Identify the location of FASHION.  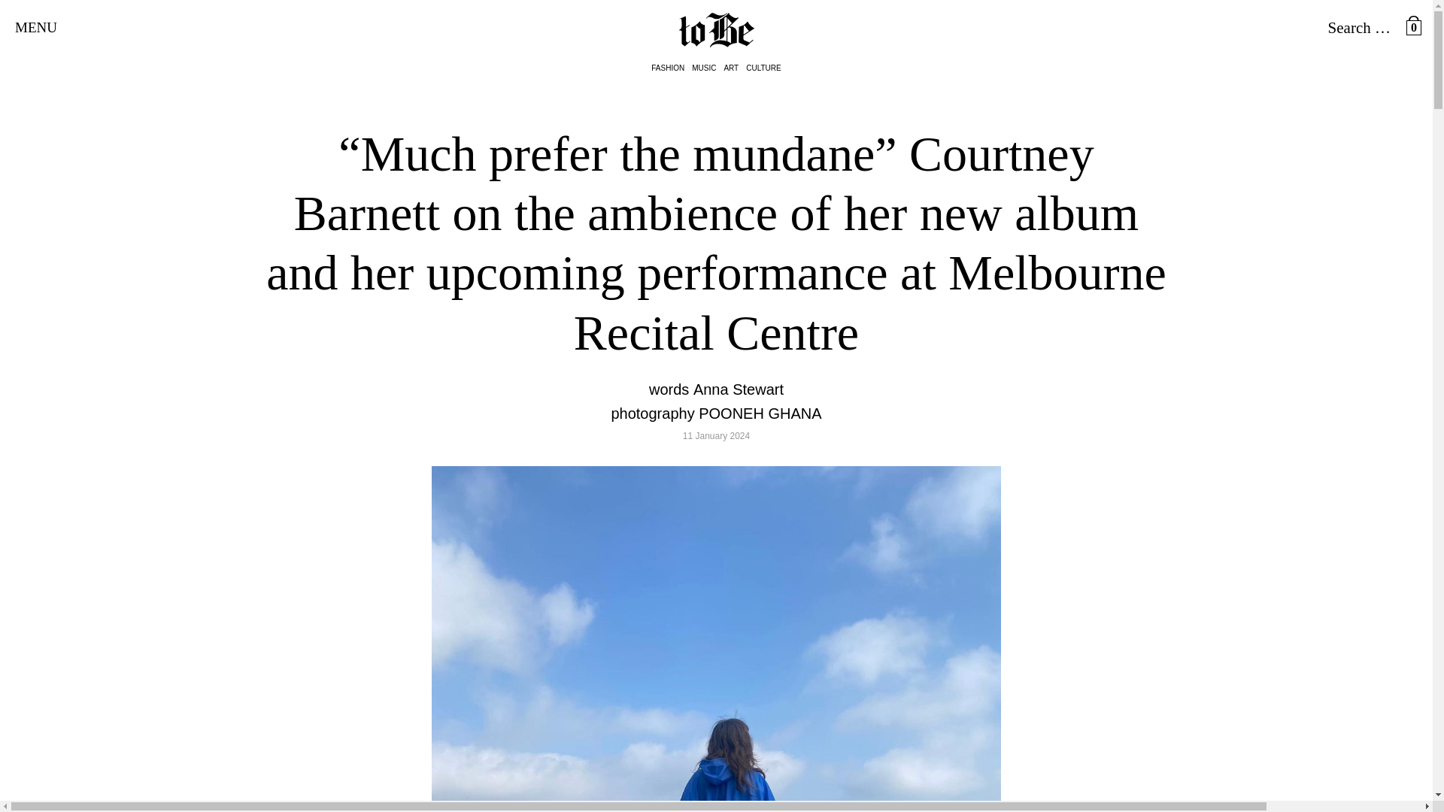
(668, 68).